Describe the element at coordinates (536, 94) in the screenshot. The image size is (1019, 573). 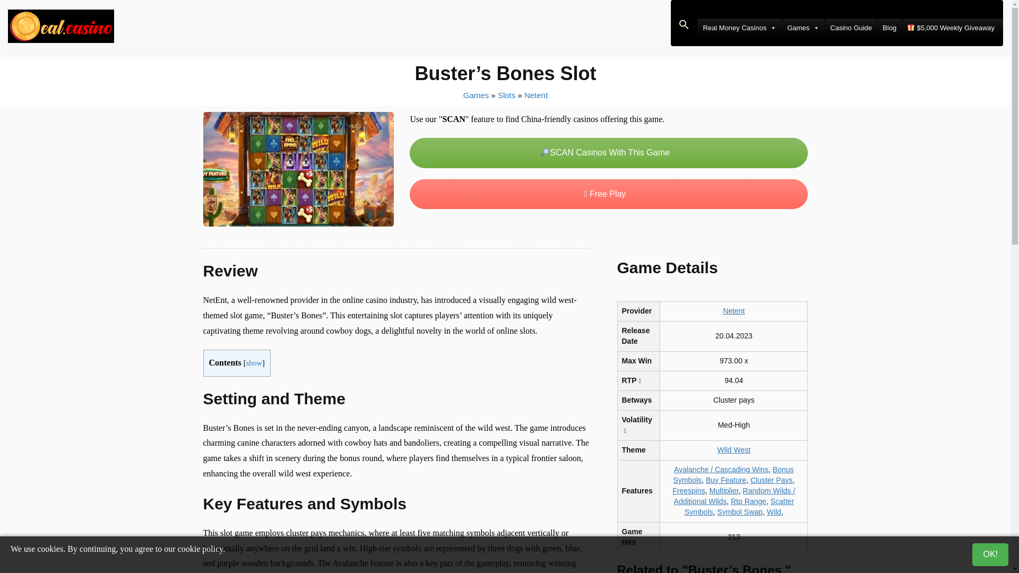
I see `Netent Slots` at that location.